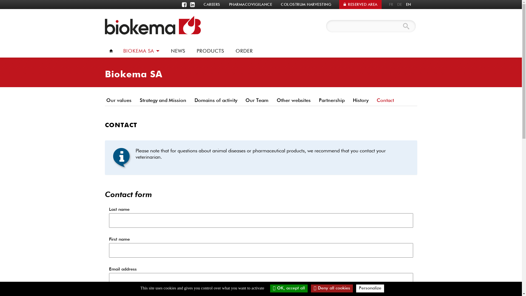 The image size is (526, 296). Describe the element at coordinates (120, 101) in the screenshot. I see `Our values` at that location.